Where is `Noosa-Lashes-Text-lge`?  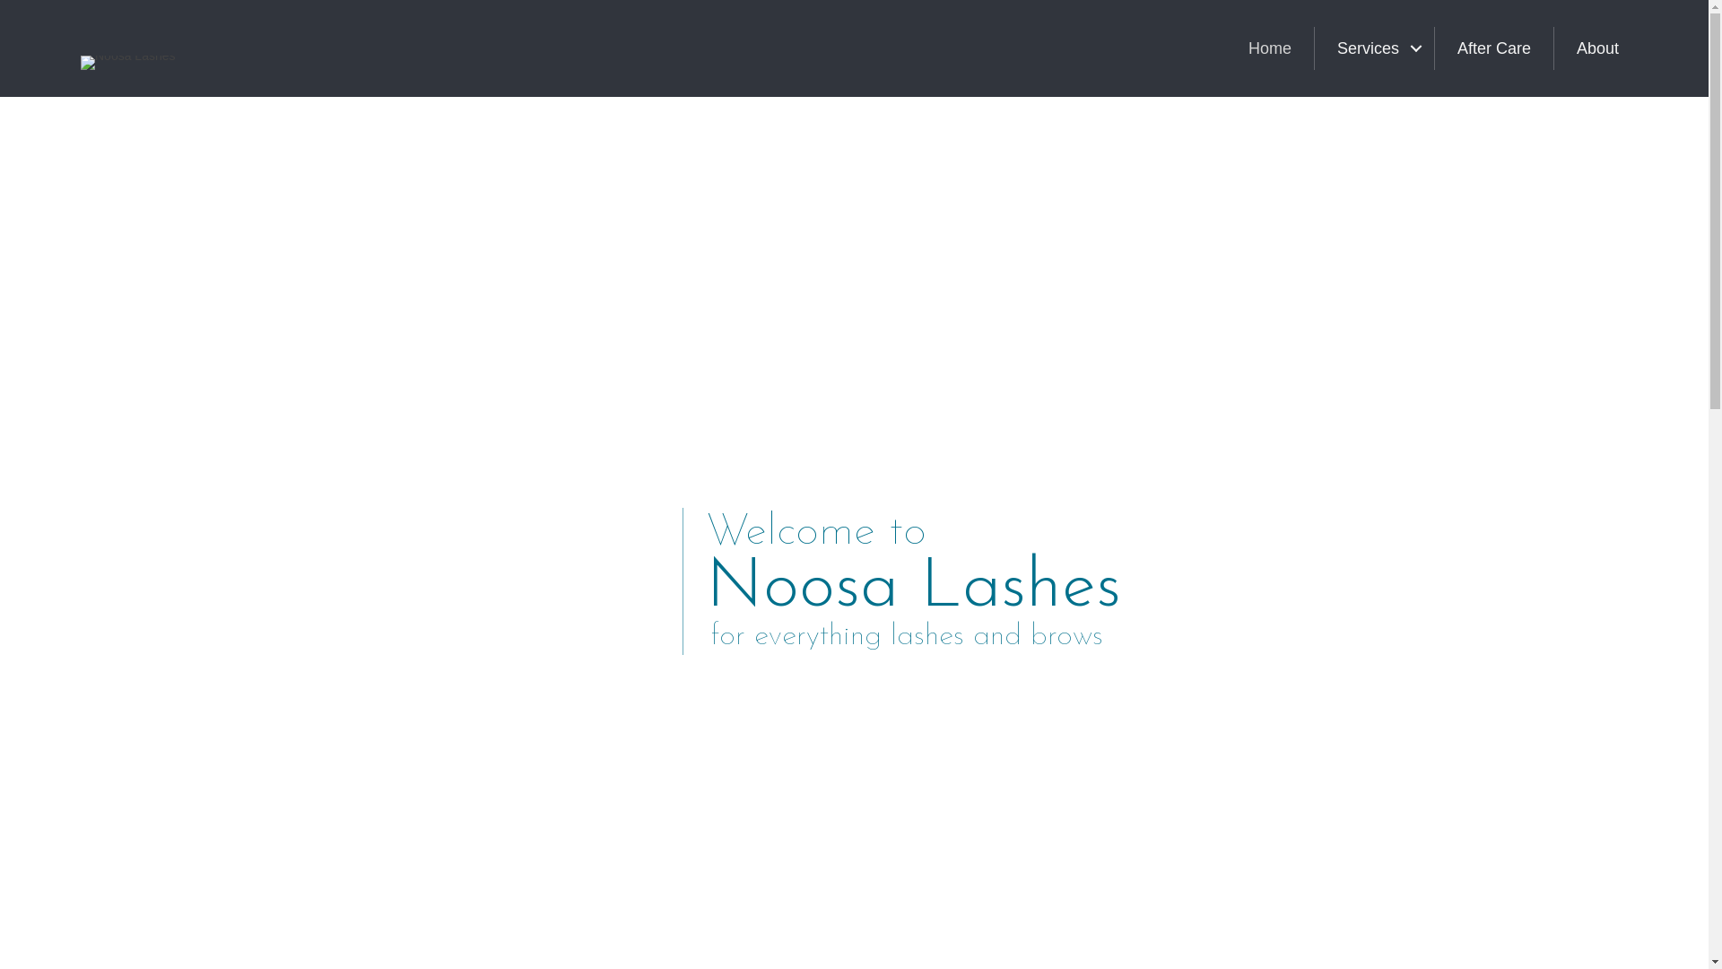 Noosa-Lashes-Text-lge is located at coordinates (128, 63).